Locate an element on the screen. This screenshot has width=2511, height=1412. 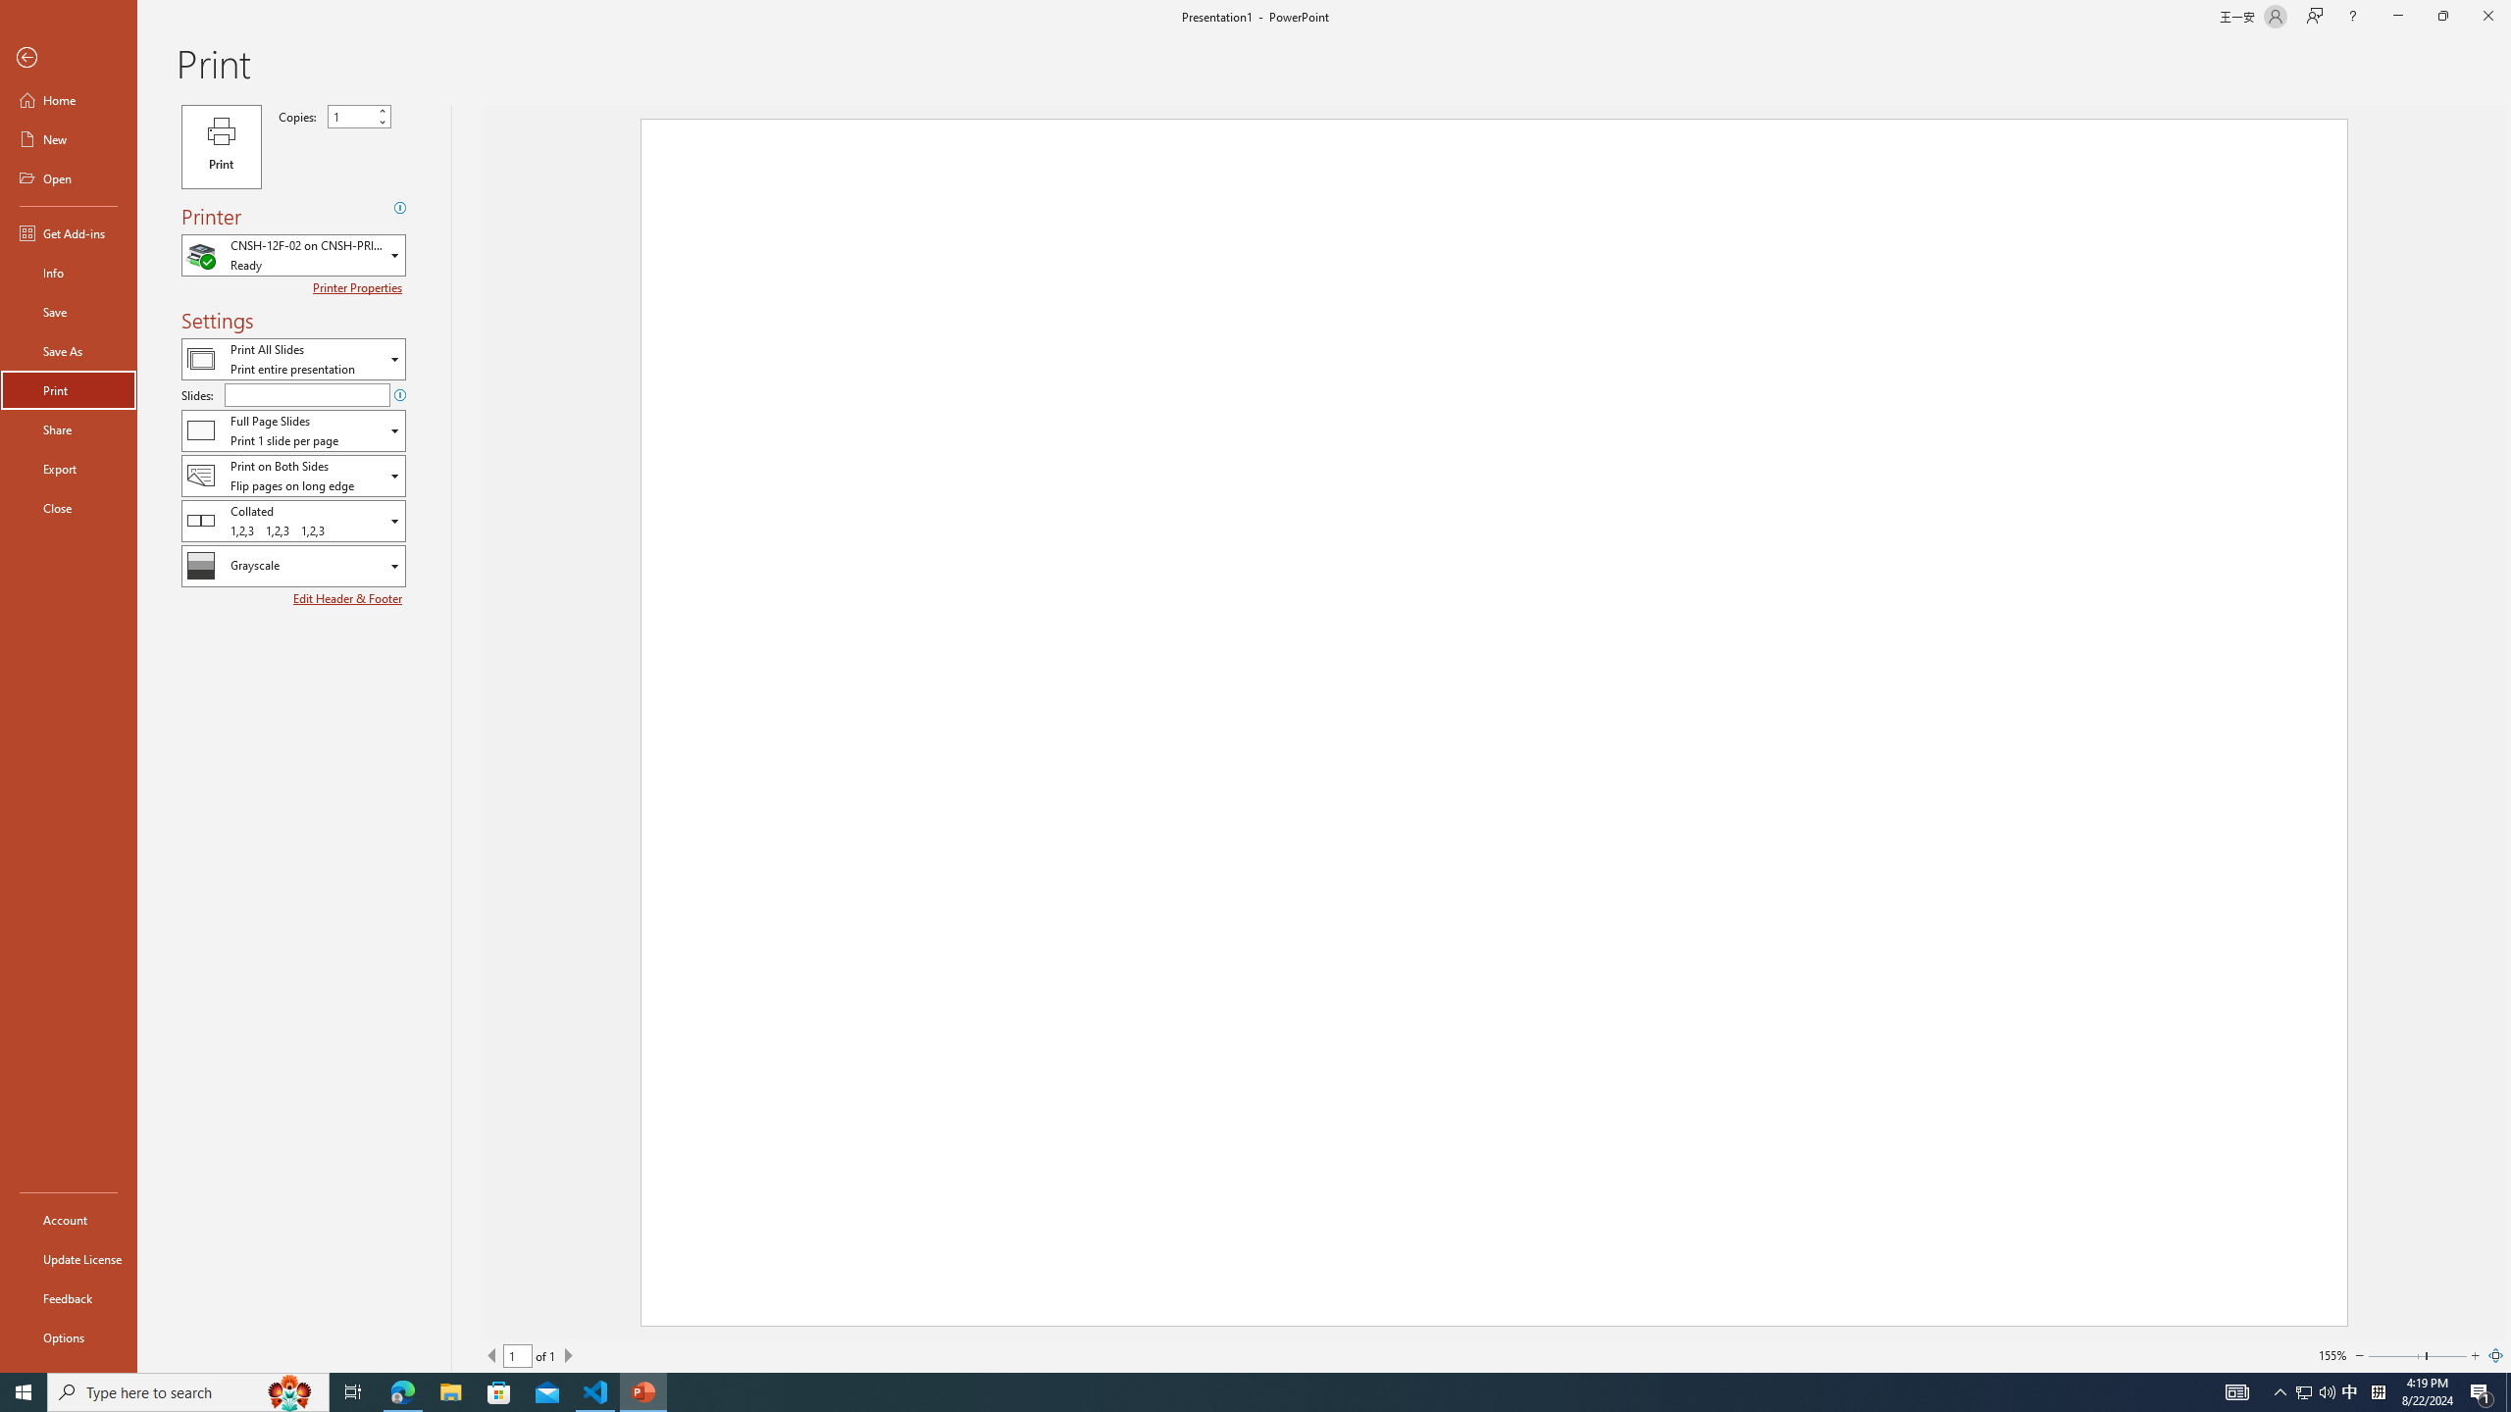
Printer Properties is located at coordinates (360, 288).